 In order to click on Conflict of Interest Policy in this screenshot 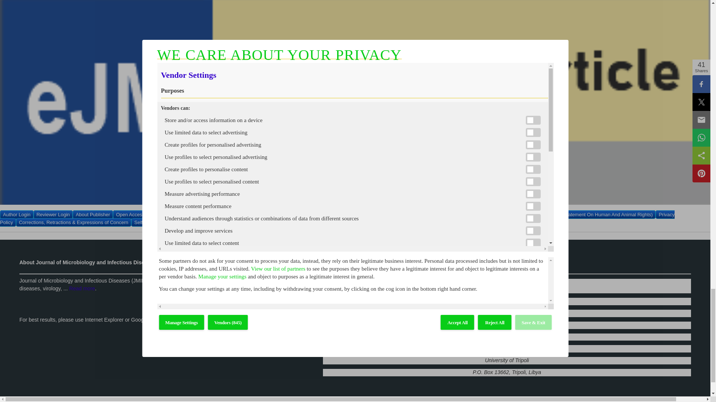, I will do `click(409, 214)`.